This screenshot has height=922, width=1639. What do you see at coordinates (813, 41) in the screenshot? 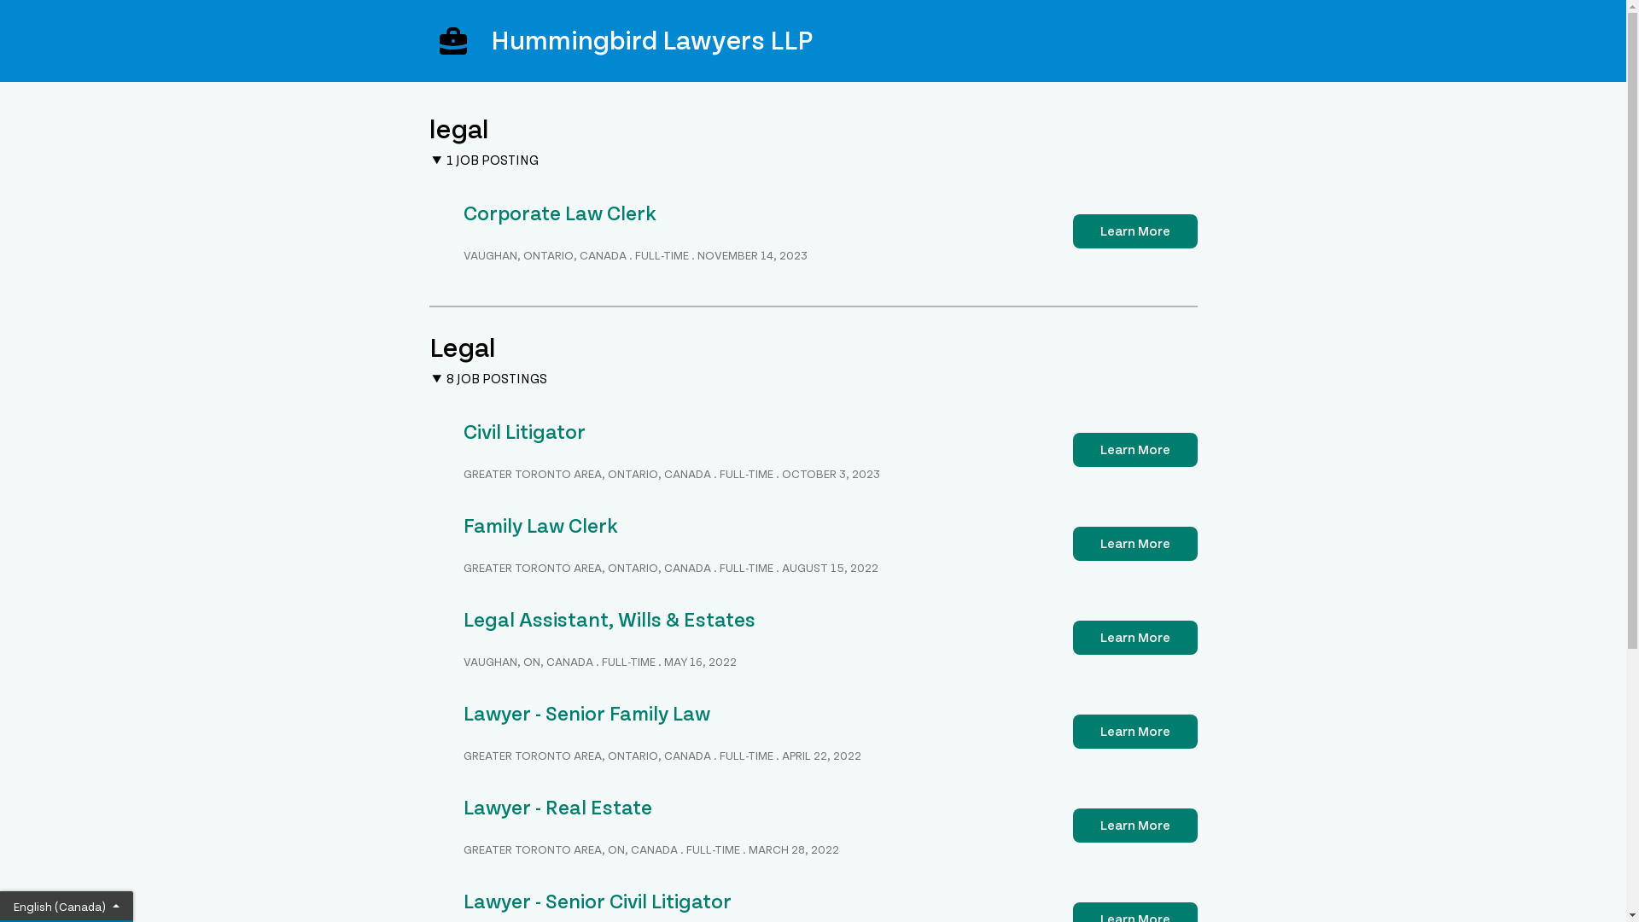
I see `Hummingbird Lawyers LLP` at bounding box center [813, 41].